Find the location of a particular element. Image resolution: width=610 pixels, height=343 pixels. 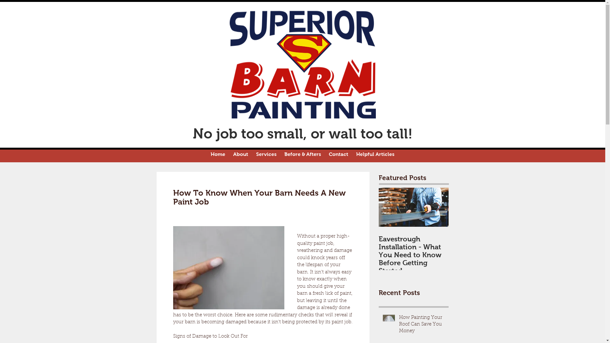

About is located at coordinates (241, 154).